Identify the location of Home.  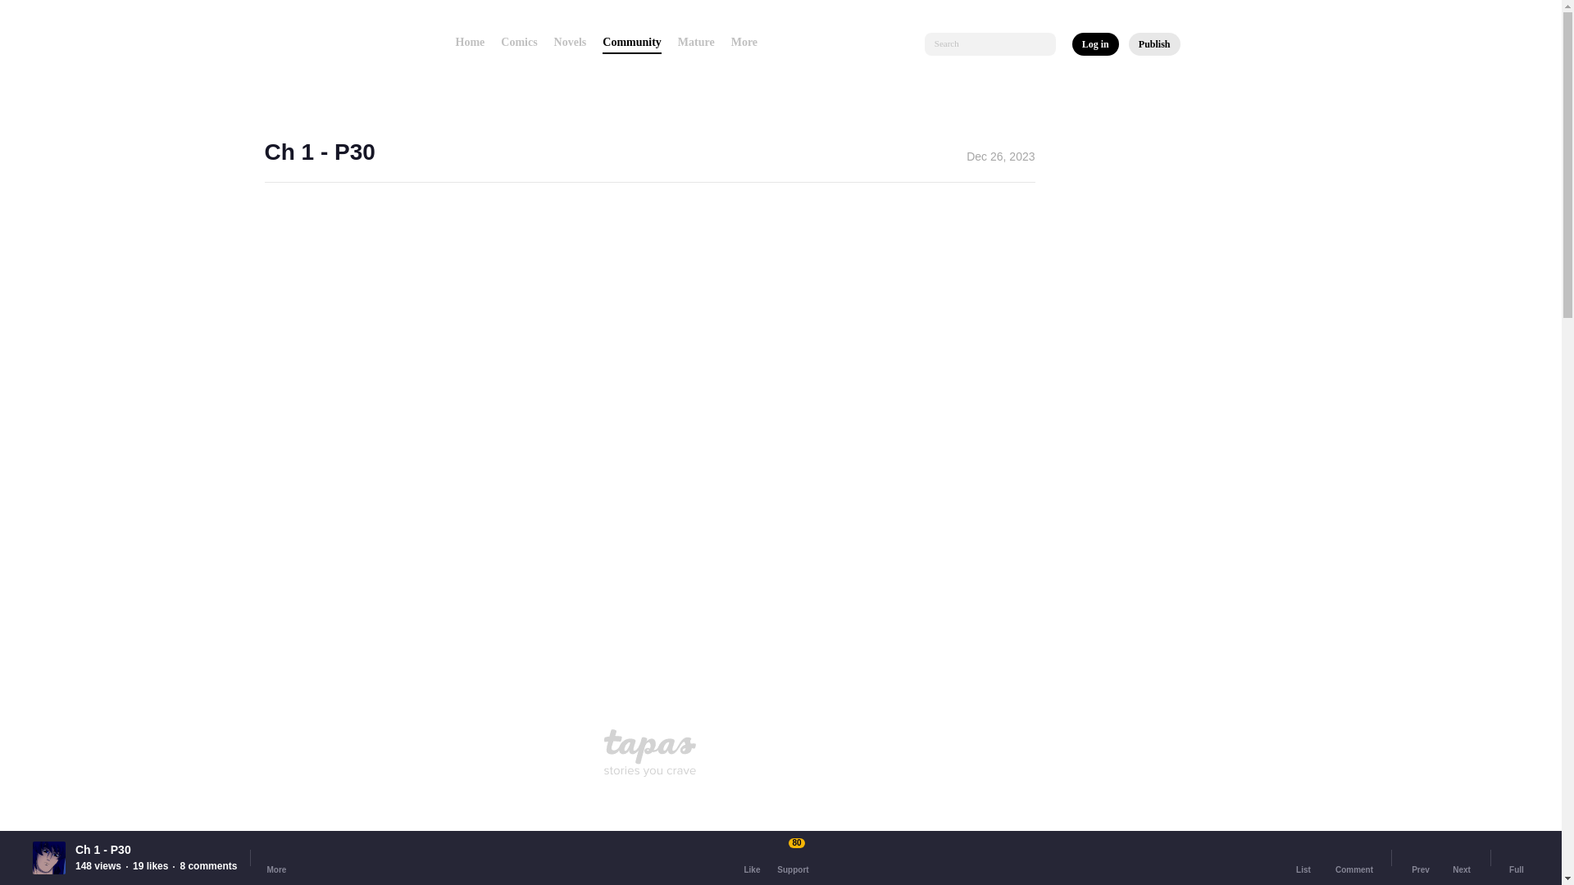
(471, 43).